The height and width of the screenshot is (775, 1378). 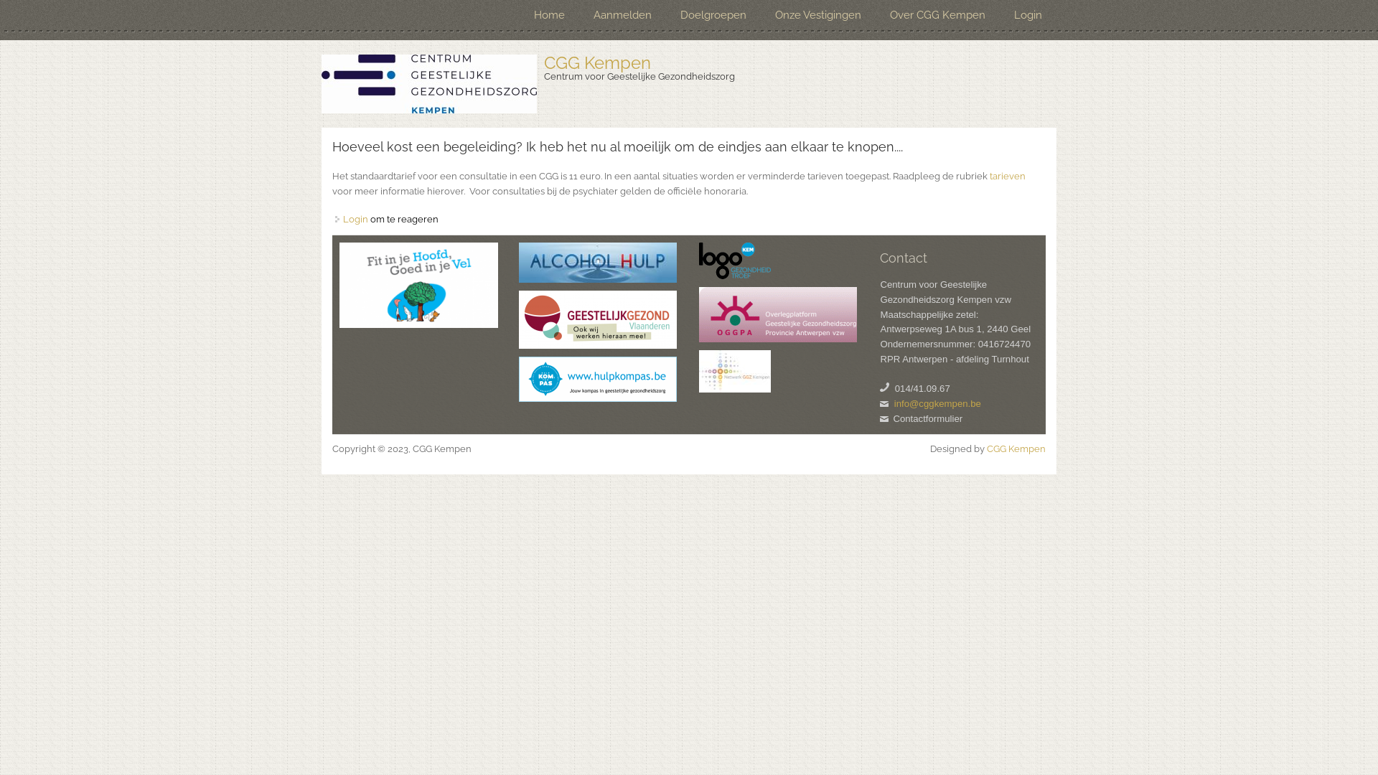 What do you see at coordinates (735, 372) in the screenshot?
I see `www.ggzkempen.be` at bounding box center [735, 372].